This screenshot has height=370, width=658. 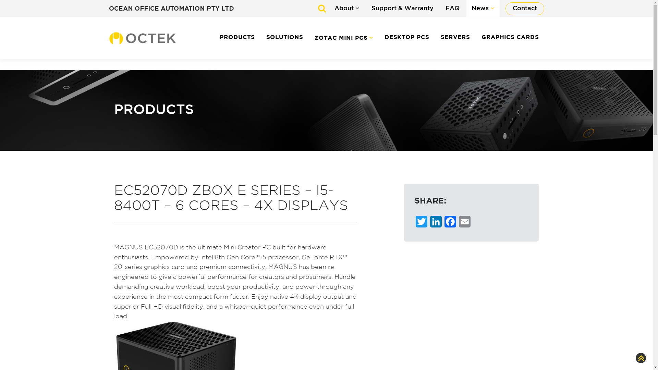 What do you see at coordinates (436, 223) in the screenshot?
I see `LinkedIn` at bounding box center [436, 223].